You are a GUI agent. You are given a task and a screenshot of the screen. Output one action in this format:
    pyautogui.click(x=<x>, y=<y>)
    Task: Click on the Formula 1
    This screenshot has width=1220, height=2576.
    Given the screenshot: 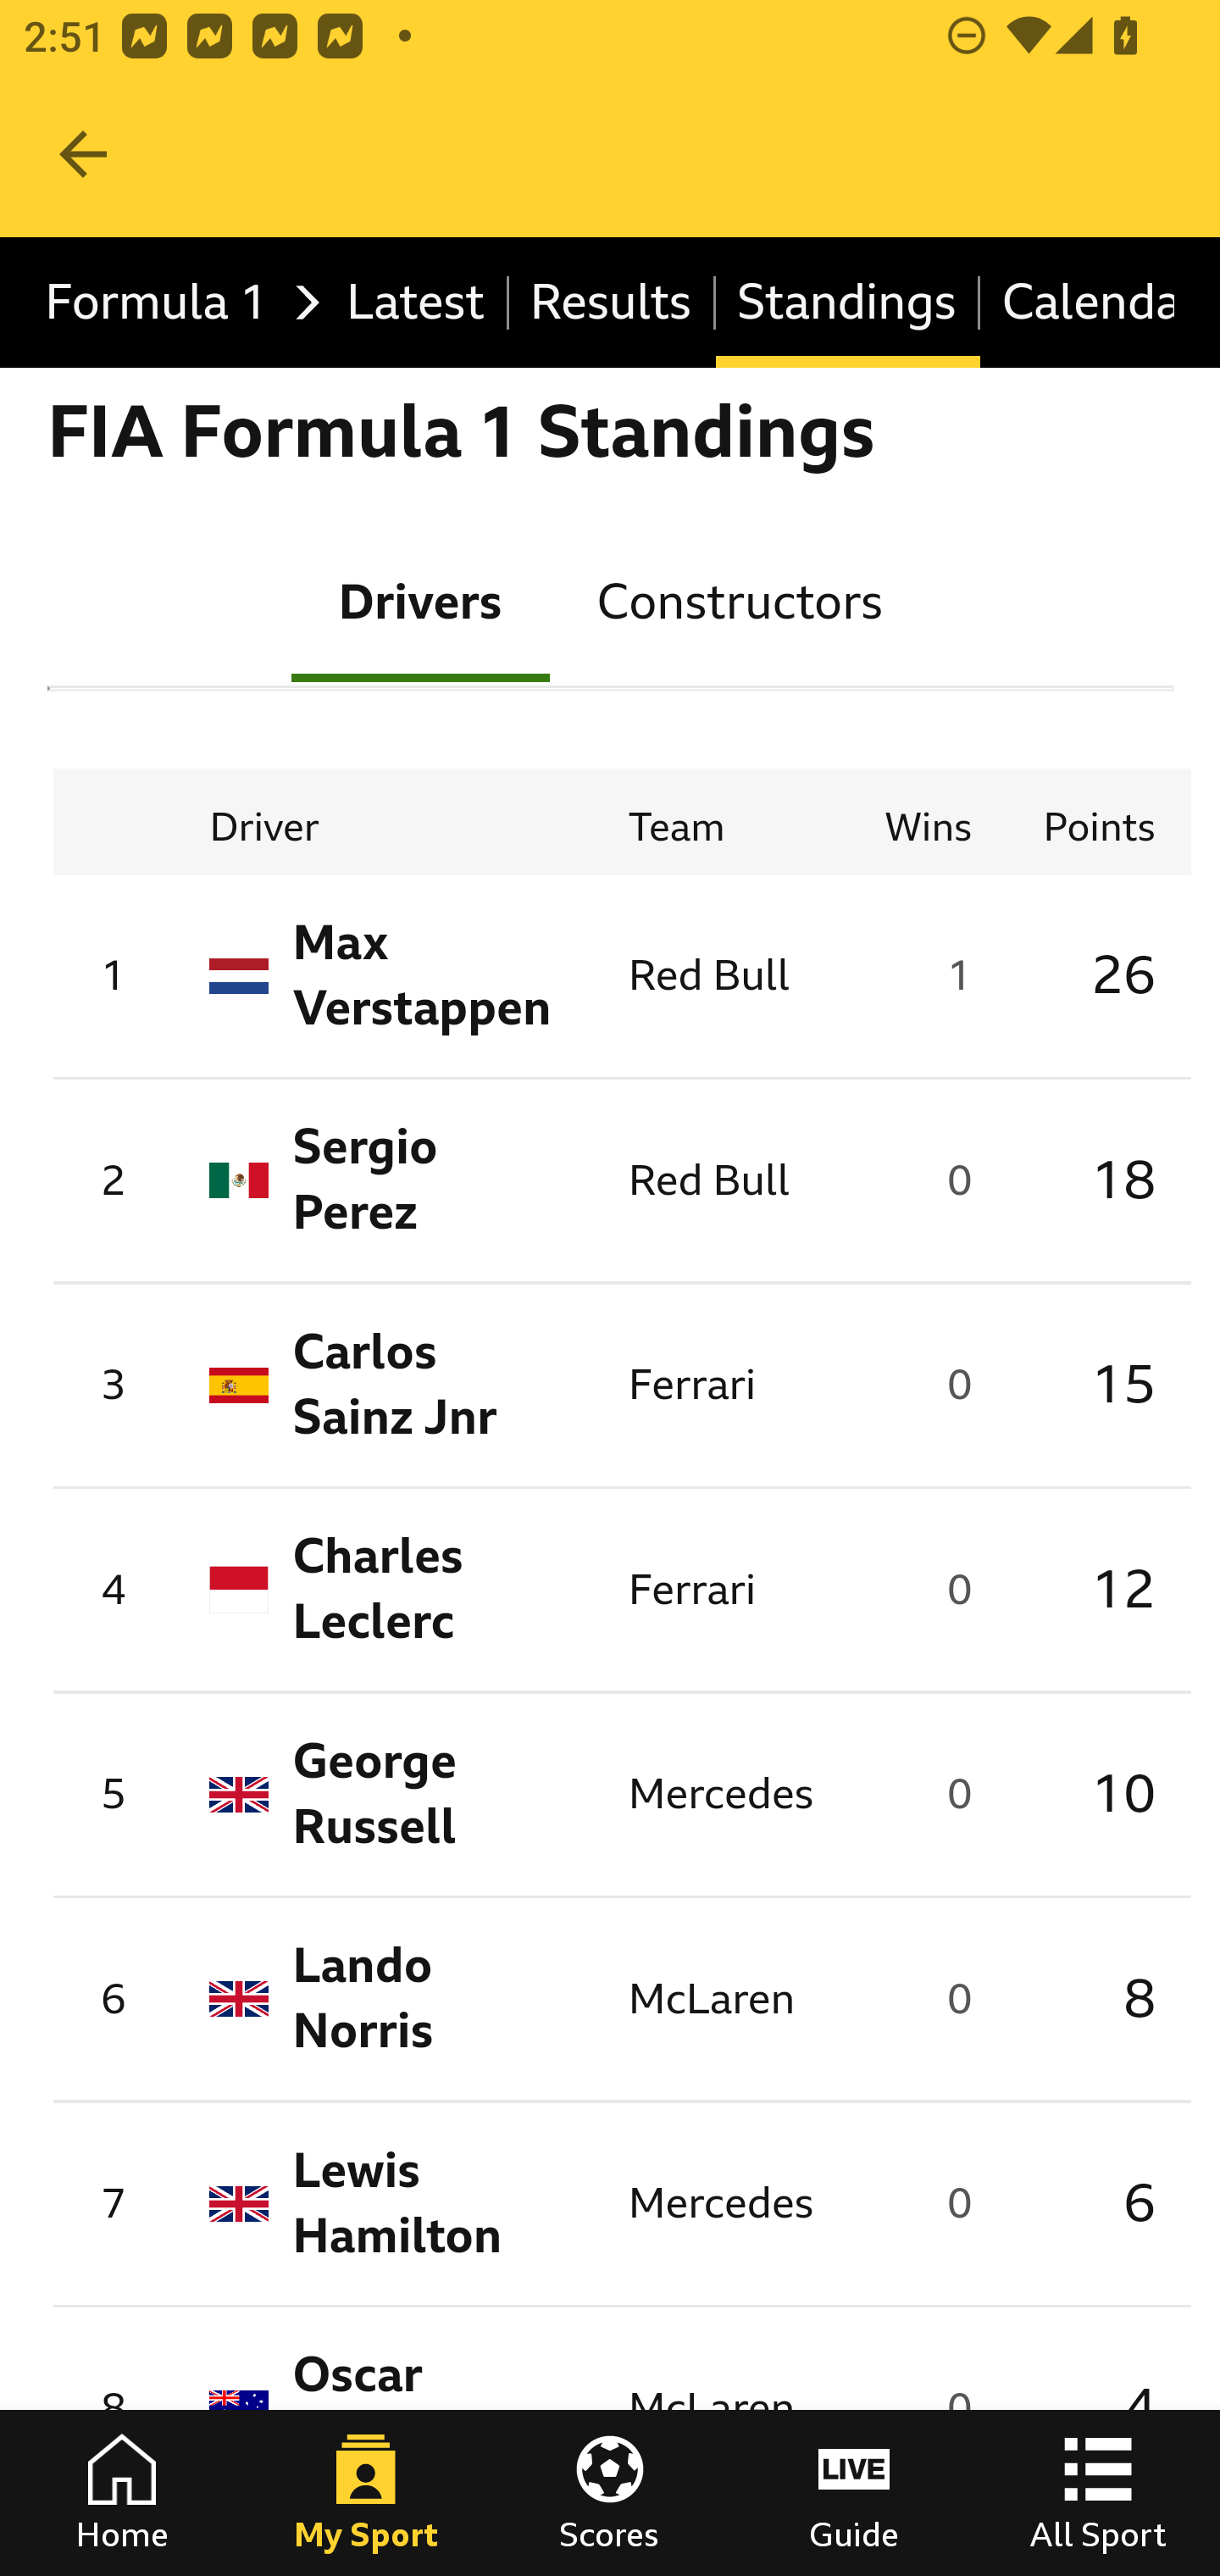 What is the action you would take?
    pyautogui.click(x=175, y=303)
    